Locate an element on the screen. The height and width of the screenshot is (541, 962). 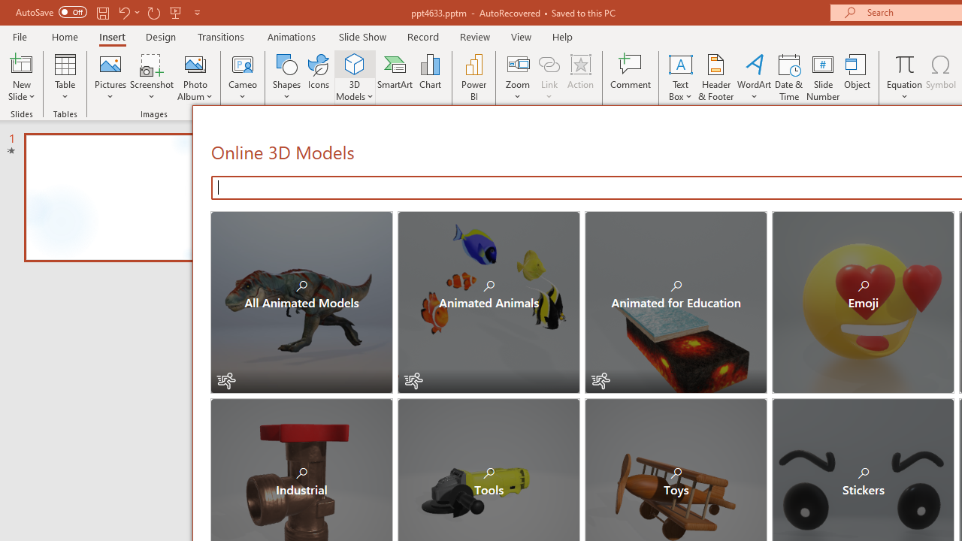
Photo Album... is located at coordinates (195, 77).